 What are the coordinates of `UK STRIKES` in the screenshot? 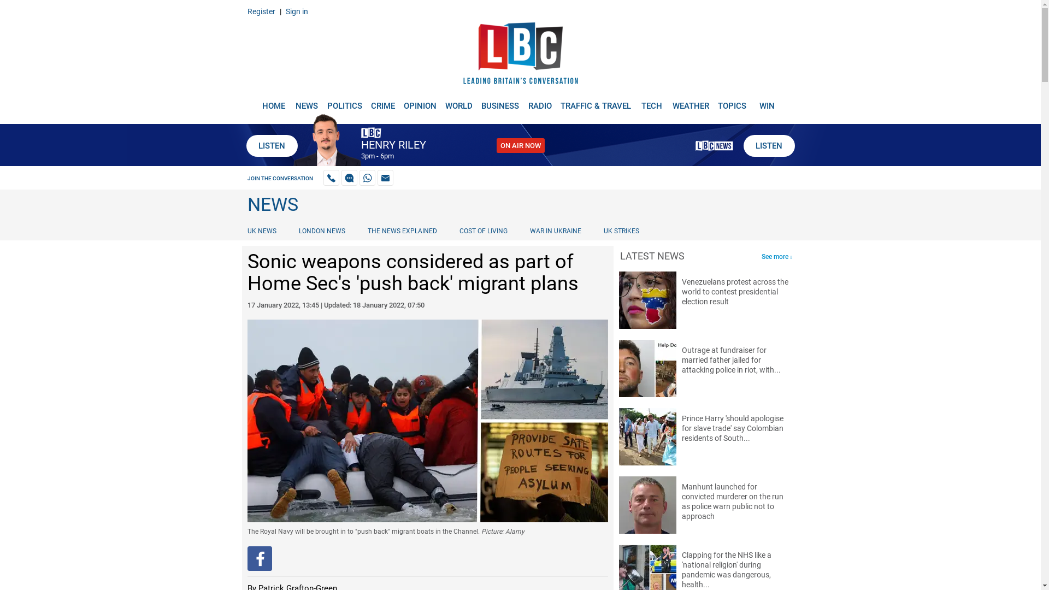 It's located at (621, 231).